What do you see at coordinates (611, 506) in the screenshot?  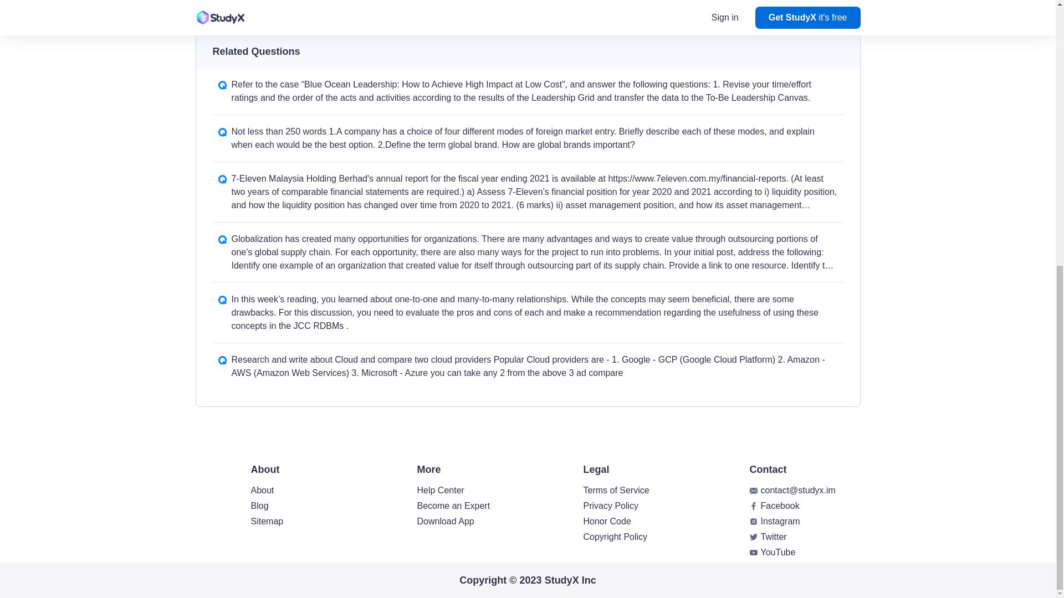 I see `Privacy Policy` at bounding box center [611, 506].